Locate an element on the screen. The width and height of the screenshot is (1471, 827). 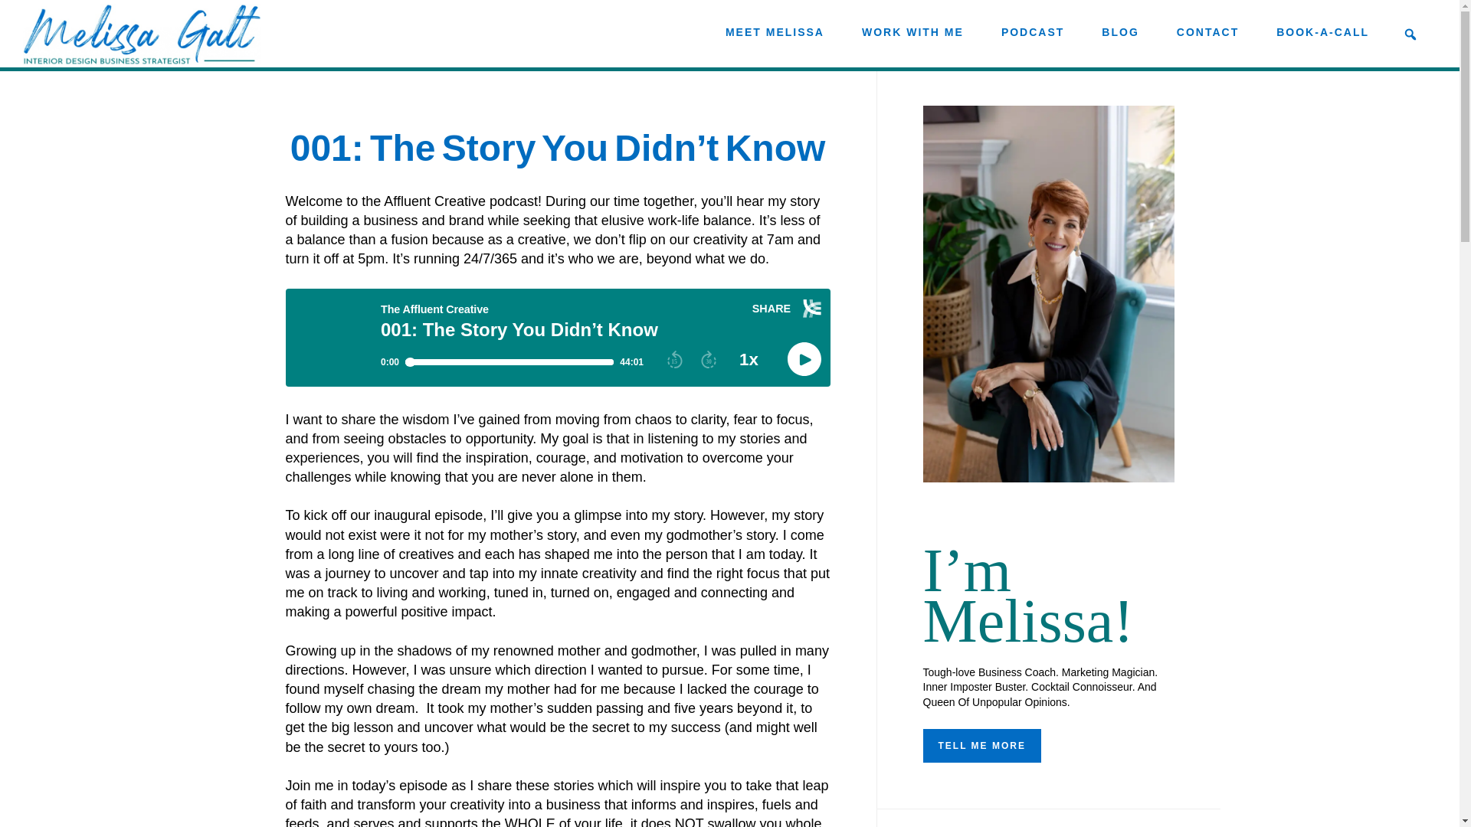
WORK WITH ME is located at coordinates (912, 32).